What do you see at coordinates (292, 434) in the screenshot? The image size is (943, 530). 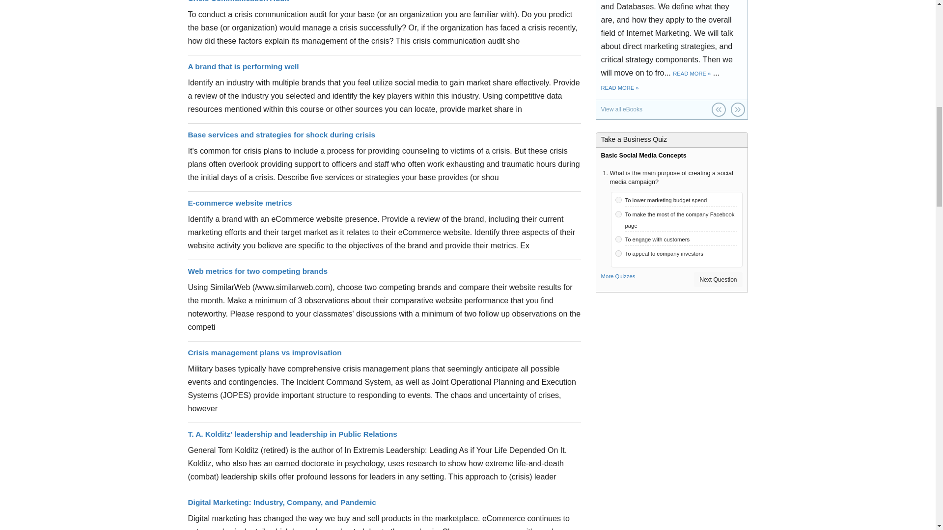 I see `T. A. Kolditz' leadership and leadership in Public Relations` at bounding box center [292, 434].